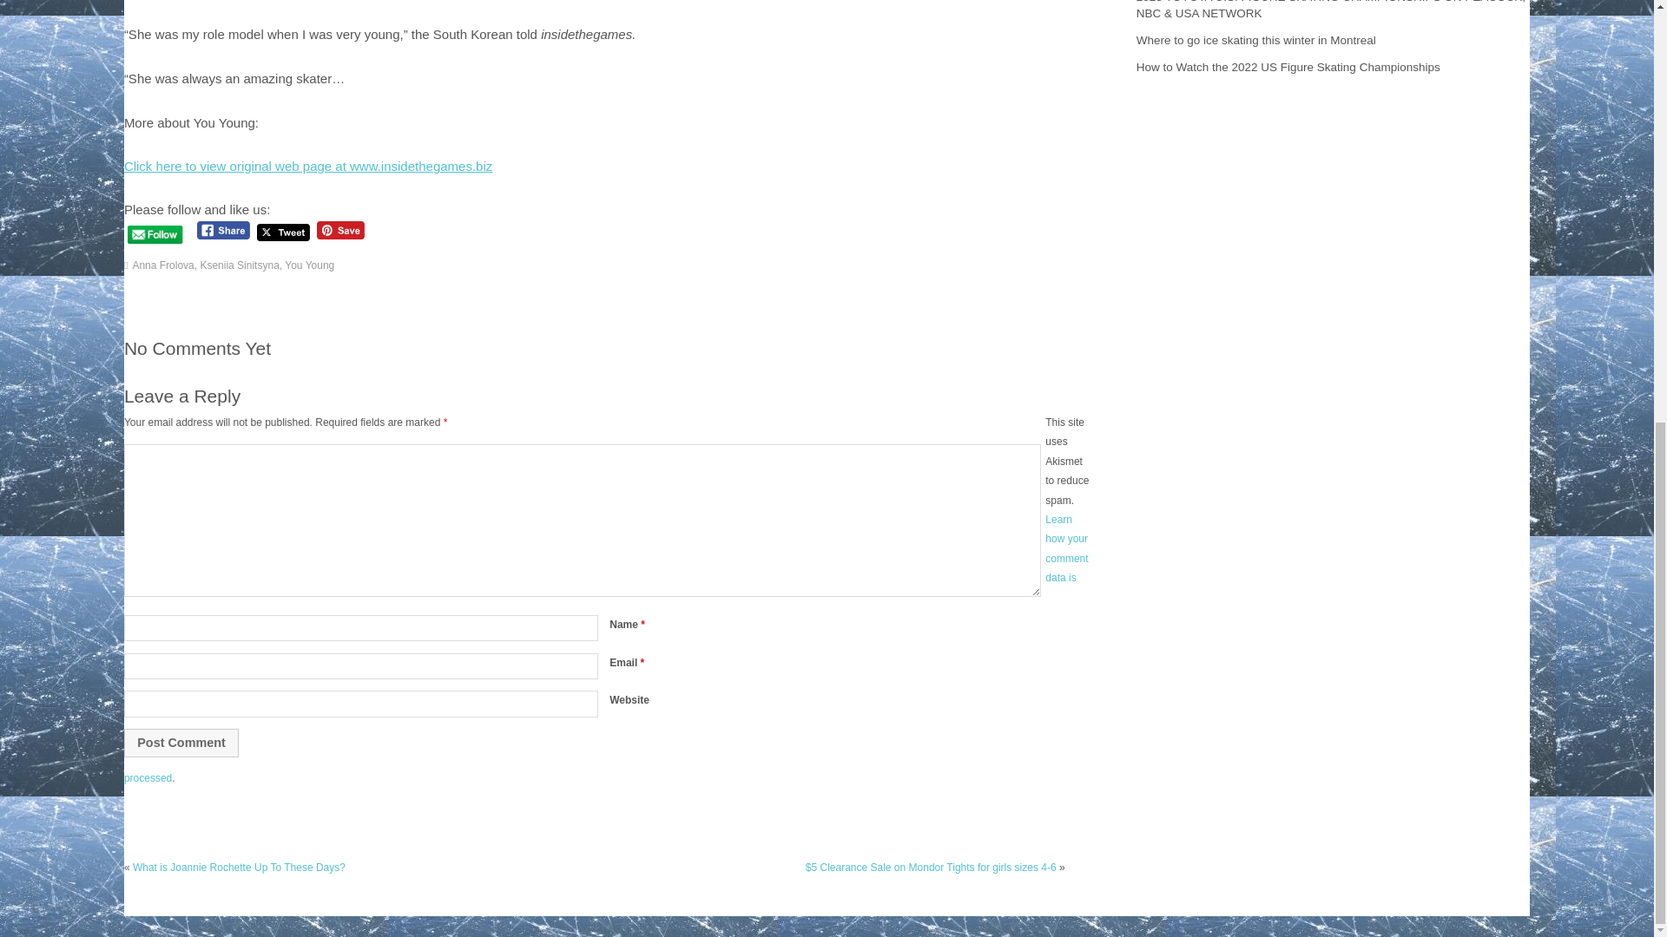 The image size is (1667, 937). What do you see at coordinates (181, 743) in the screenshot?
I see `Post Comment` at bounding box center [181, 743].